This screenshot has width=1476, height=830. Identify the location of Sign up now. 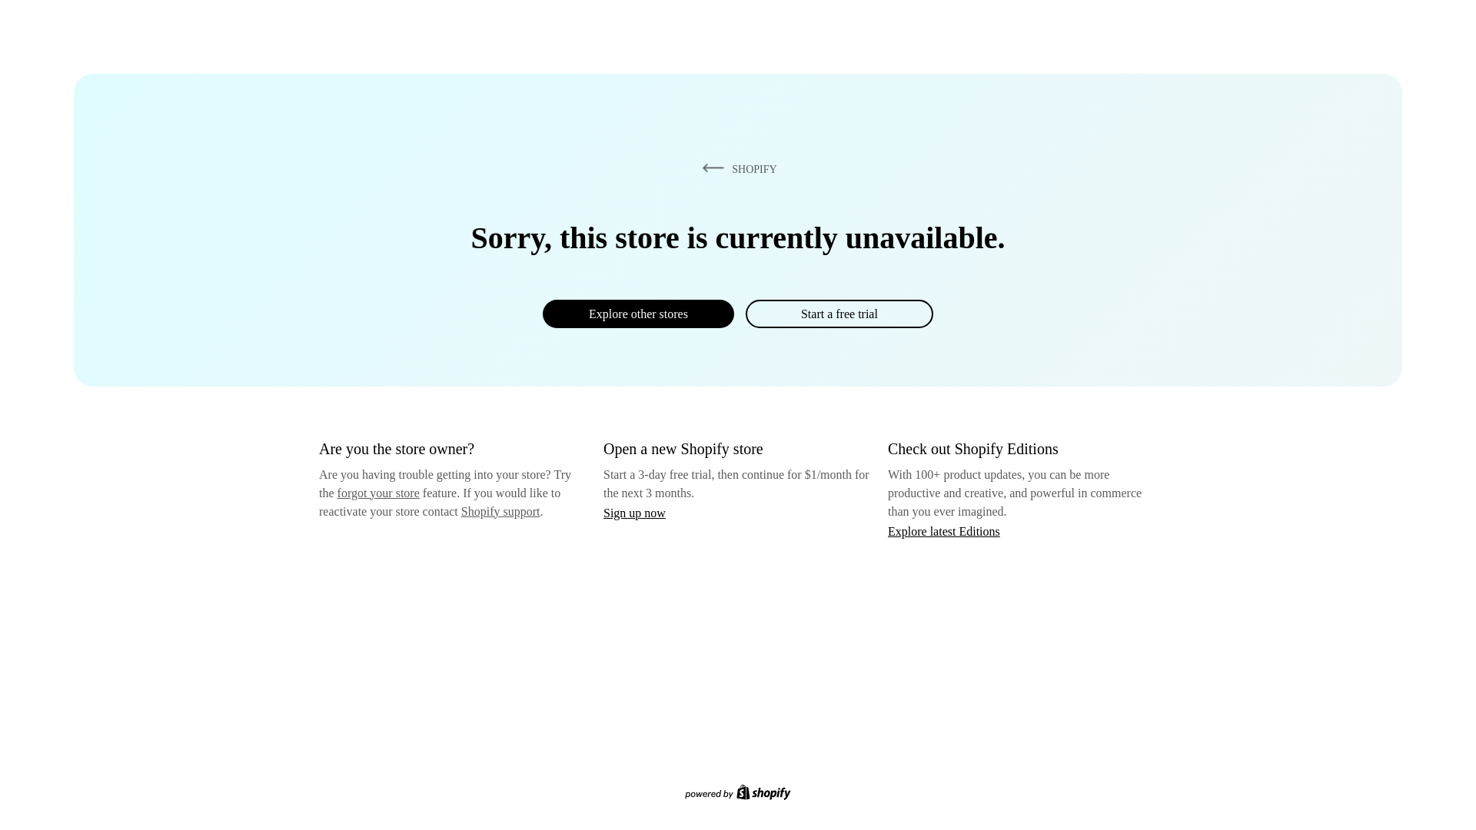
(634, 513).